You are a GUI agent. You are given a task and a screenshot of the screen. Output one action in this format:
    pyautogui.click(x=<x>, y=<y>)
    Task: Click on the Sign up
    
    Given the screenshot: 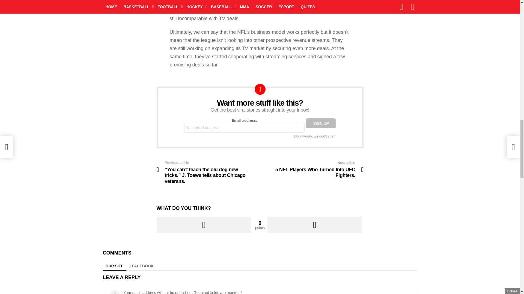 What is the action you would take?
    pyautogui.click(x=321, y=123)
    